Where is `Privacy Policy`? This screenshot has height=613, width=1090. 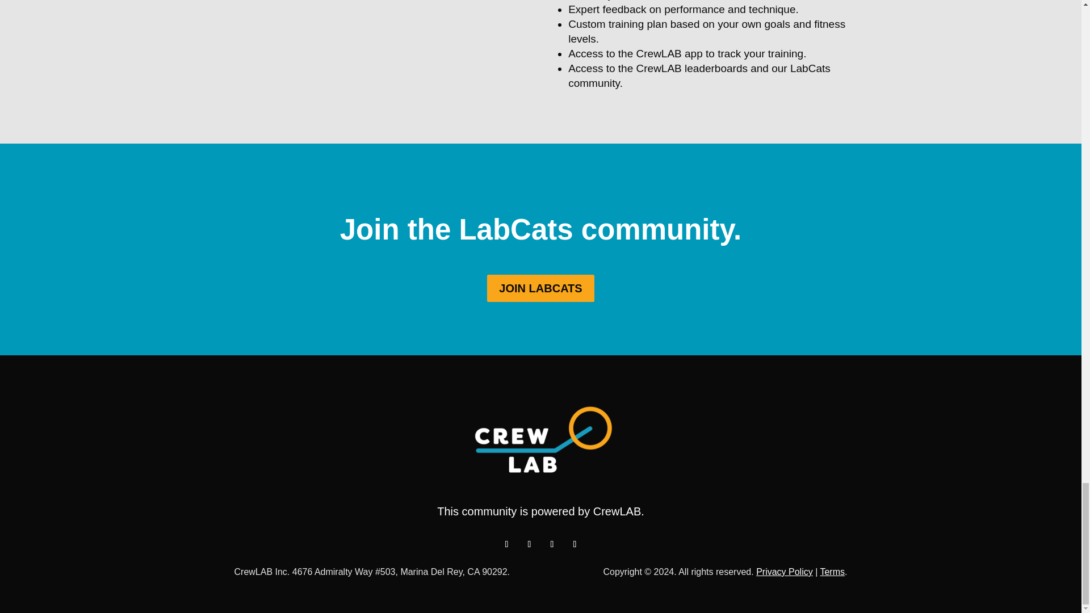 Privacy Policy is located at coordinates (785, 572).